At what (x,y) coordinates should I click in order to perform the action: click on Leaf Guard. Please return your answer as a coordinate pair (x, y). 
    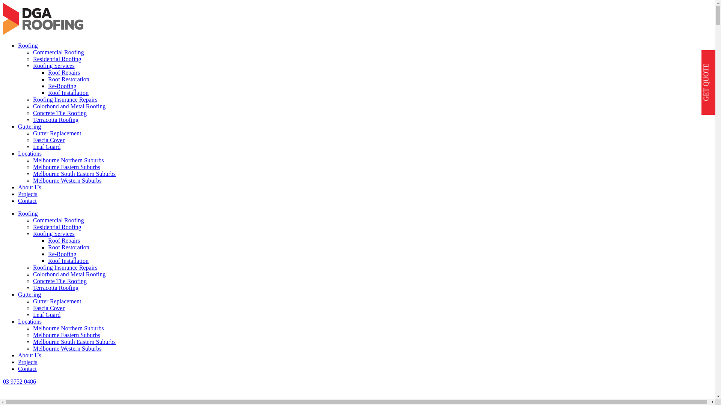
    Looking at the image, I should click on (47, 147).